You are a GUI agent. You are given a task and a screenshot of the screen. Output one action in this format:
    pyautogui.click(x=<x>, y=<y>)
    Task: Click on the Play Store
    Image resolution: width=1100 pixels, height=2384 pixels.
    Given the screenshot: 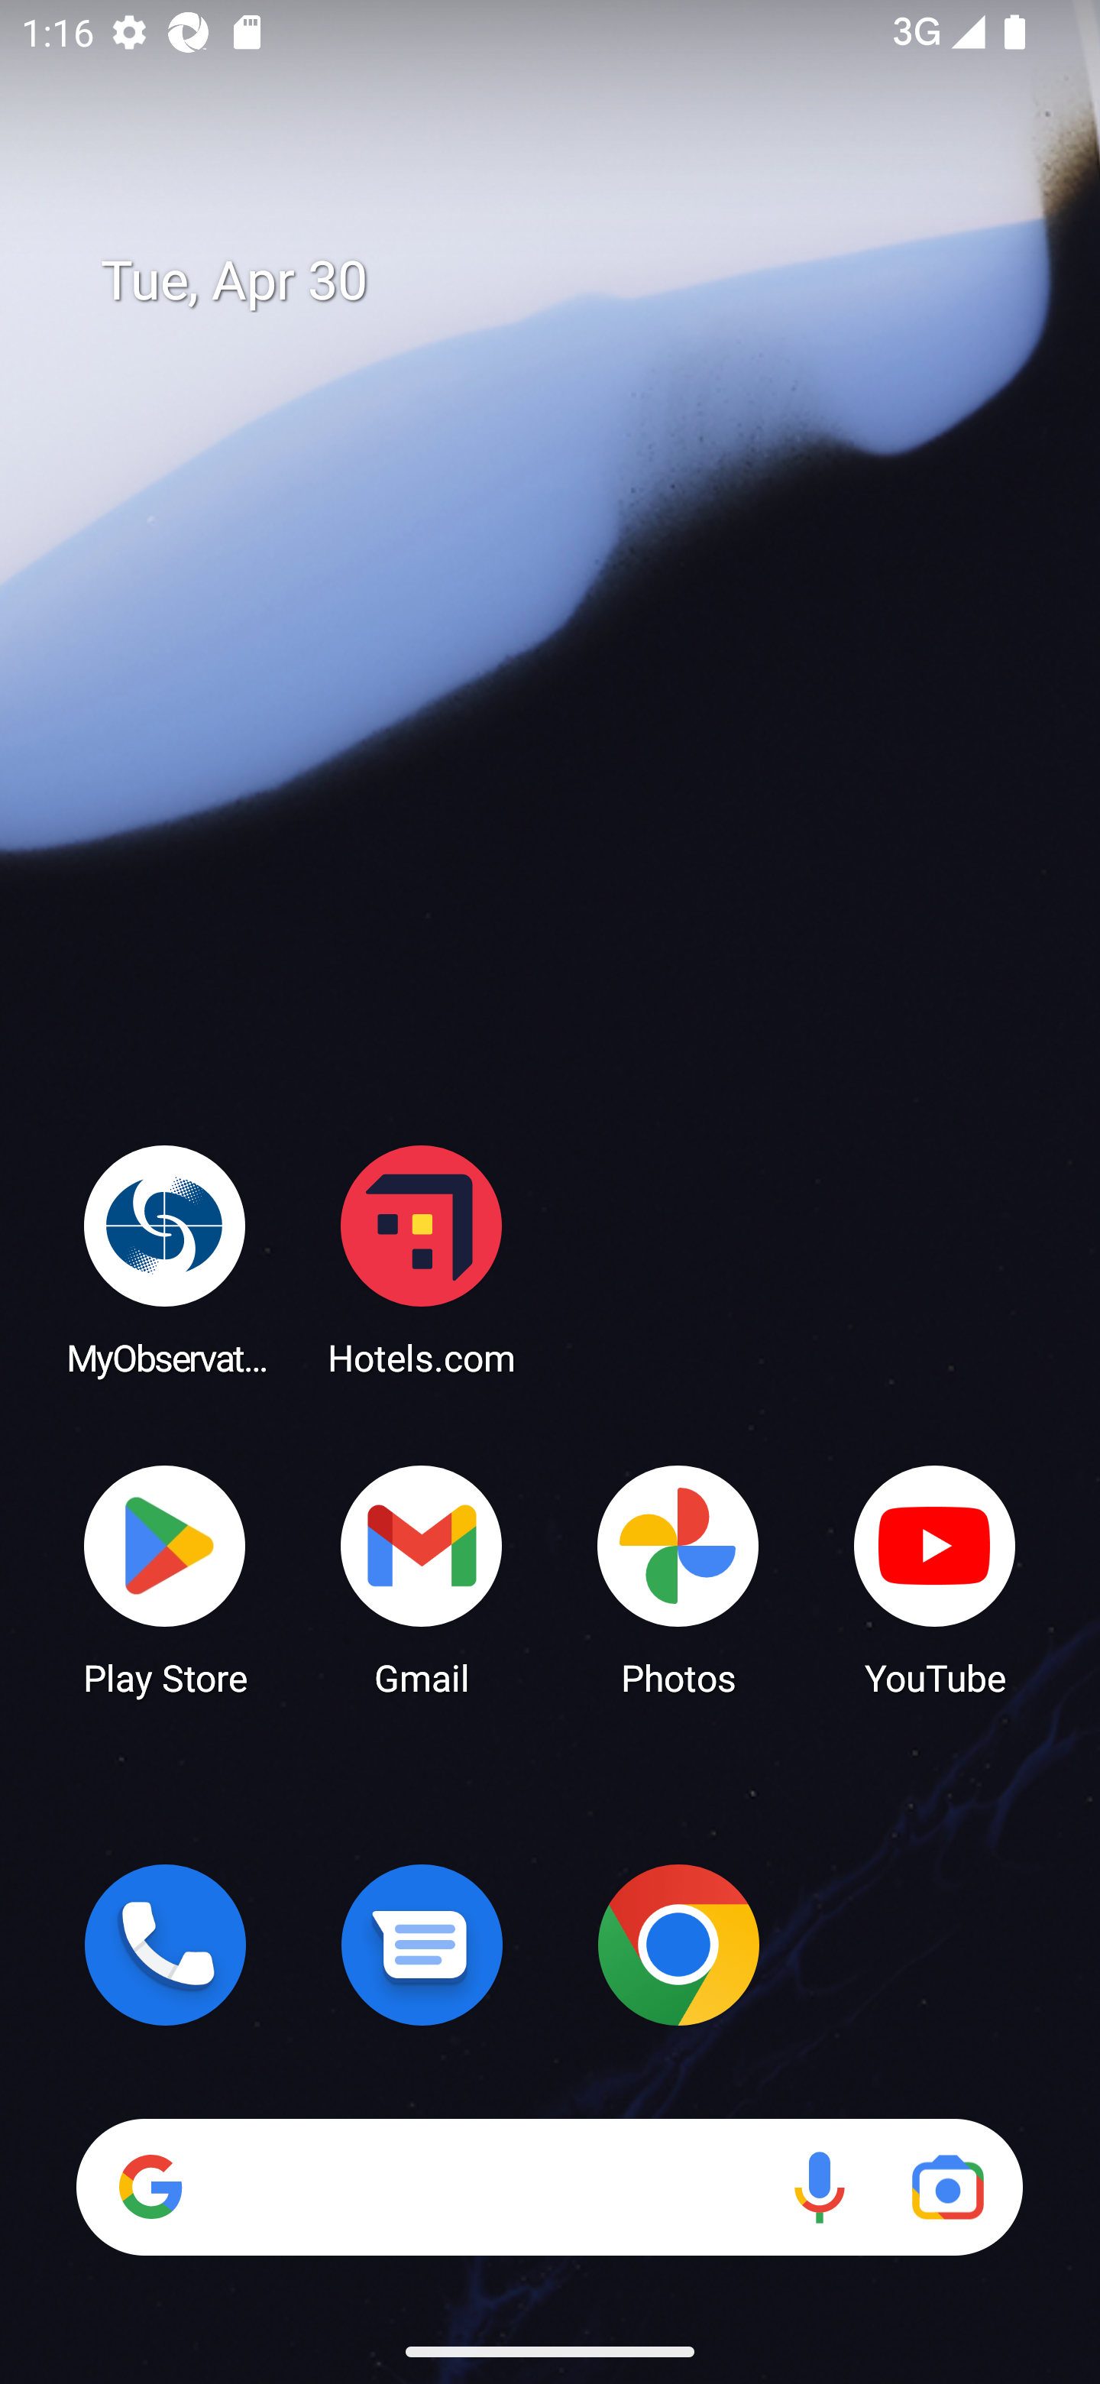 What is the action you would take?
    pyautogui.click(x=165, y=1579)
    